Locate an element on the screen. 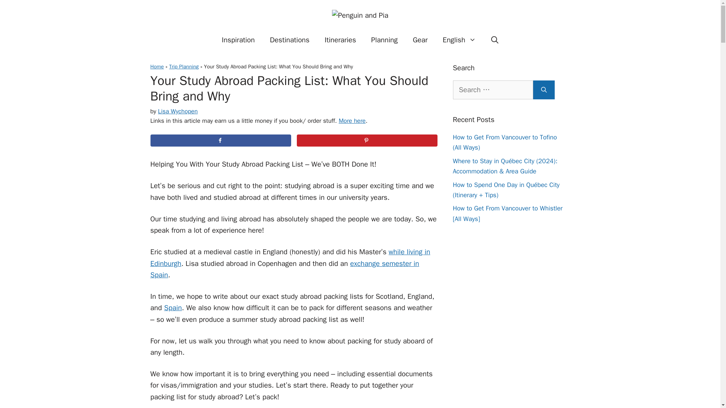 This screenshot has width=726, height=408. Destinations is located at coordinates (290, 40).